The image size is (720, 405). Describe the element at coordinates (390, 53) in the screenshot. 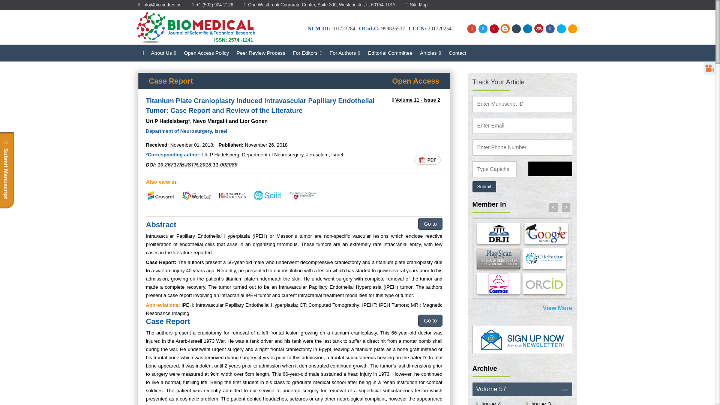

I see `Editorial Committee` at that location.